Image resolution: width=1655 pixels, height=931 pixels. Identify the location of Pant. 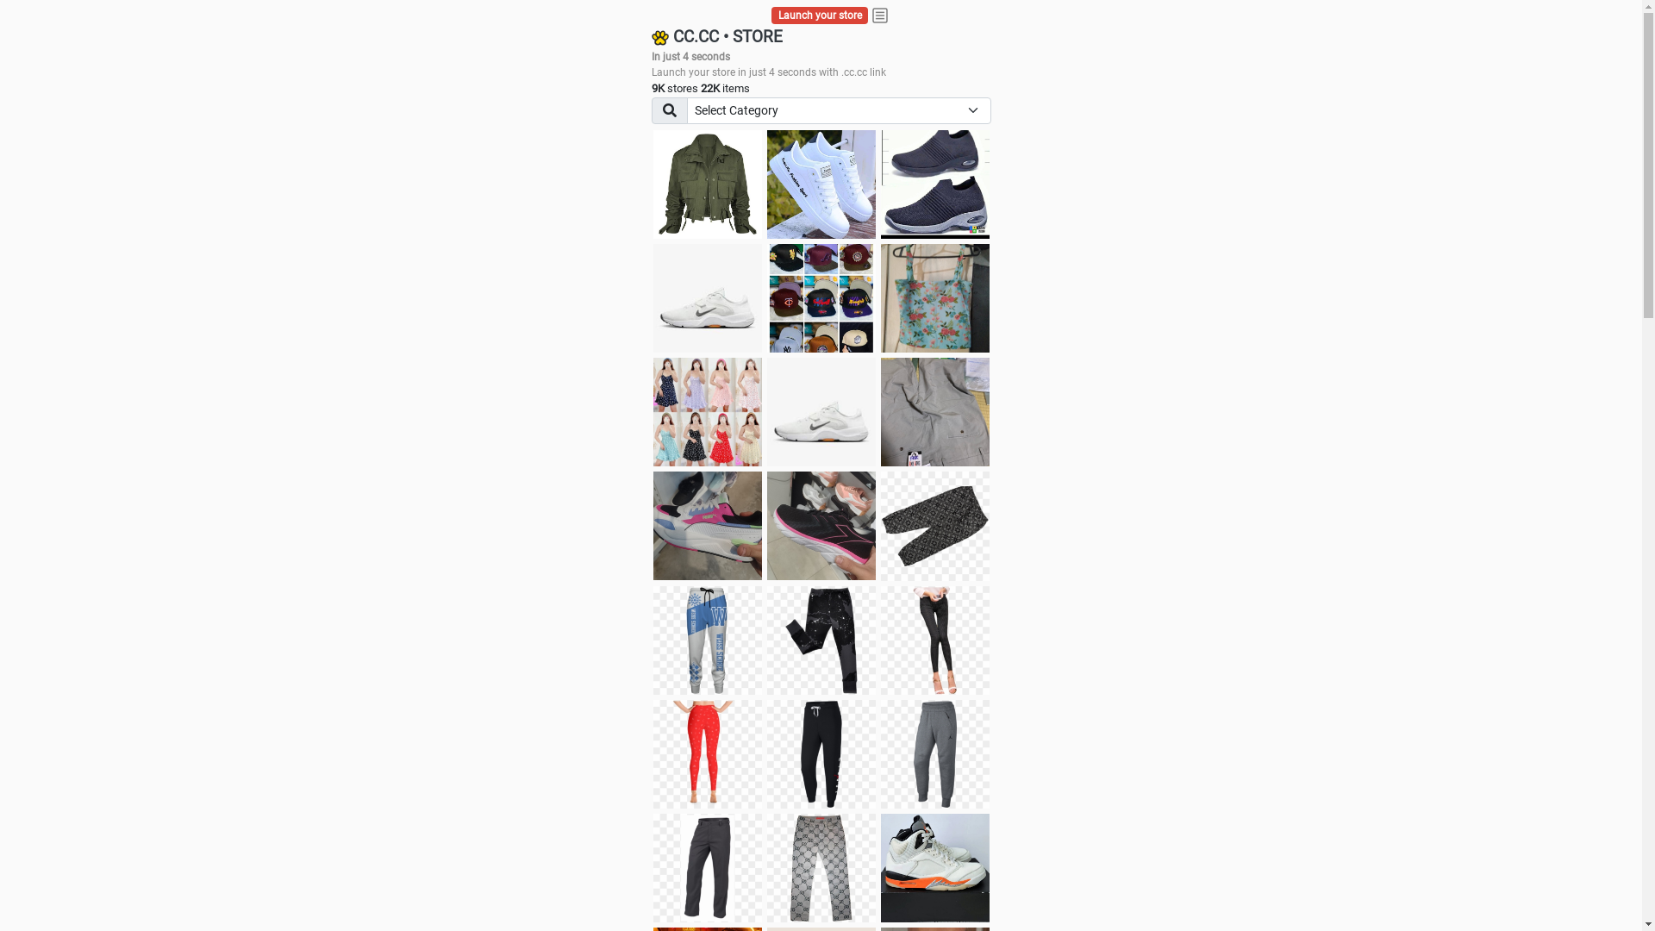
(935, 754).